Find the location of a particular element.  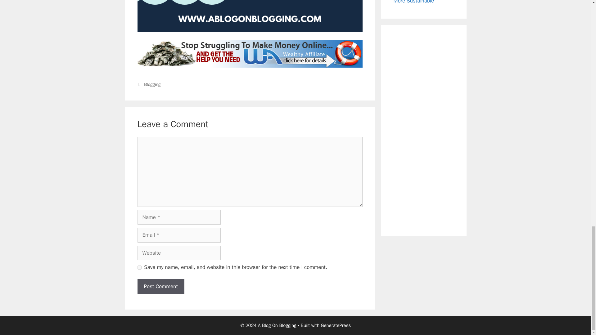

Post Comment is located at coordinates (160, 287).